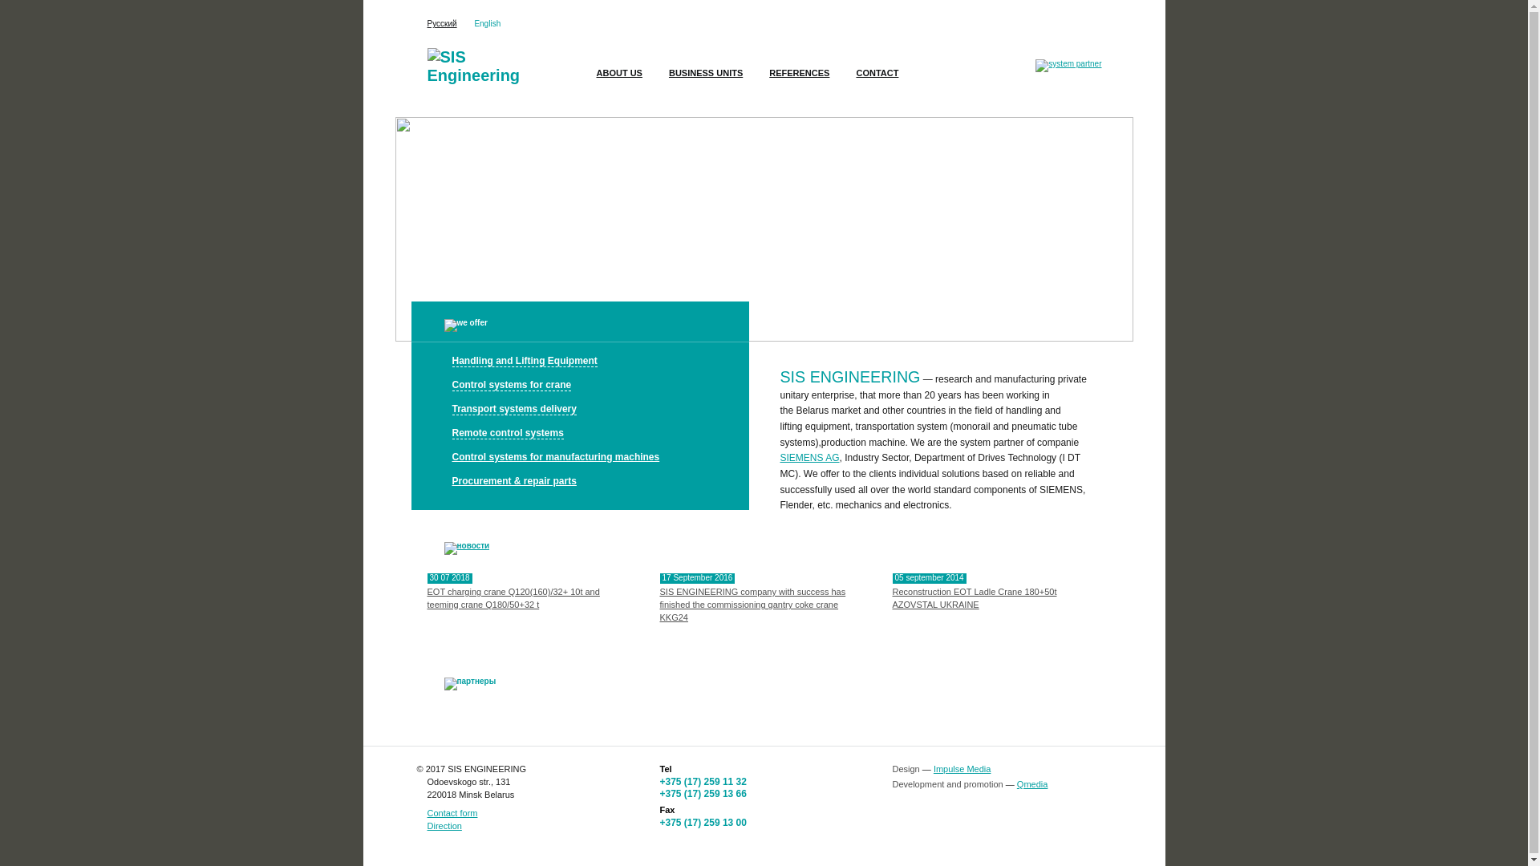 The height and width of the screenshot is (866, 1540). I want to click on Procurement & repair parts, so click(581, 482).